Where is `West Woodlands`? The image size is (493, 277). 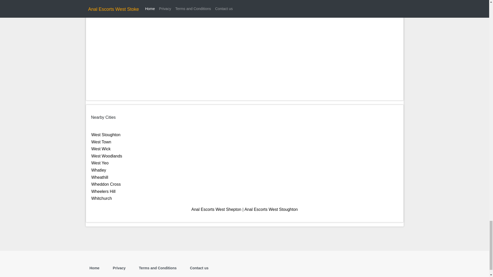 West Woodlands is located at coordinates (107, 156).